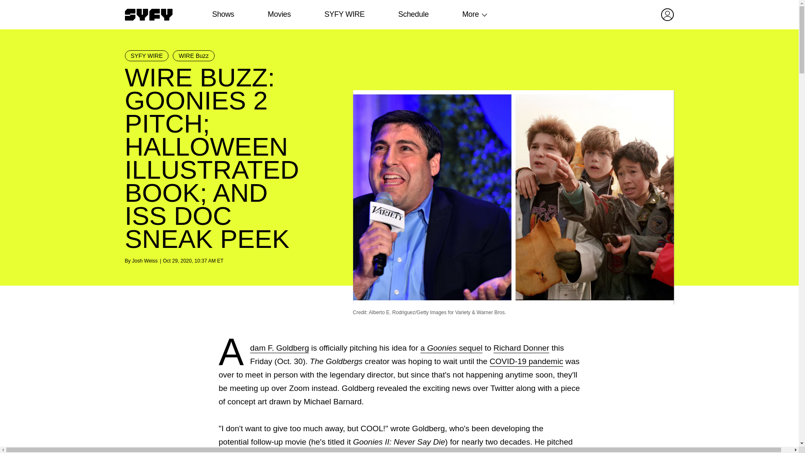 The width and height of the screenshot is (805, 453). I want to click on Josh Weiss, so click(145, 260).